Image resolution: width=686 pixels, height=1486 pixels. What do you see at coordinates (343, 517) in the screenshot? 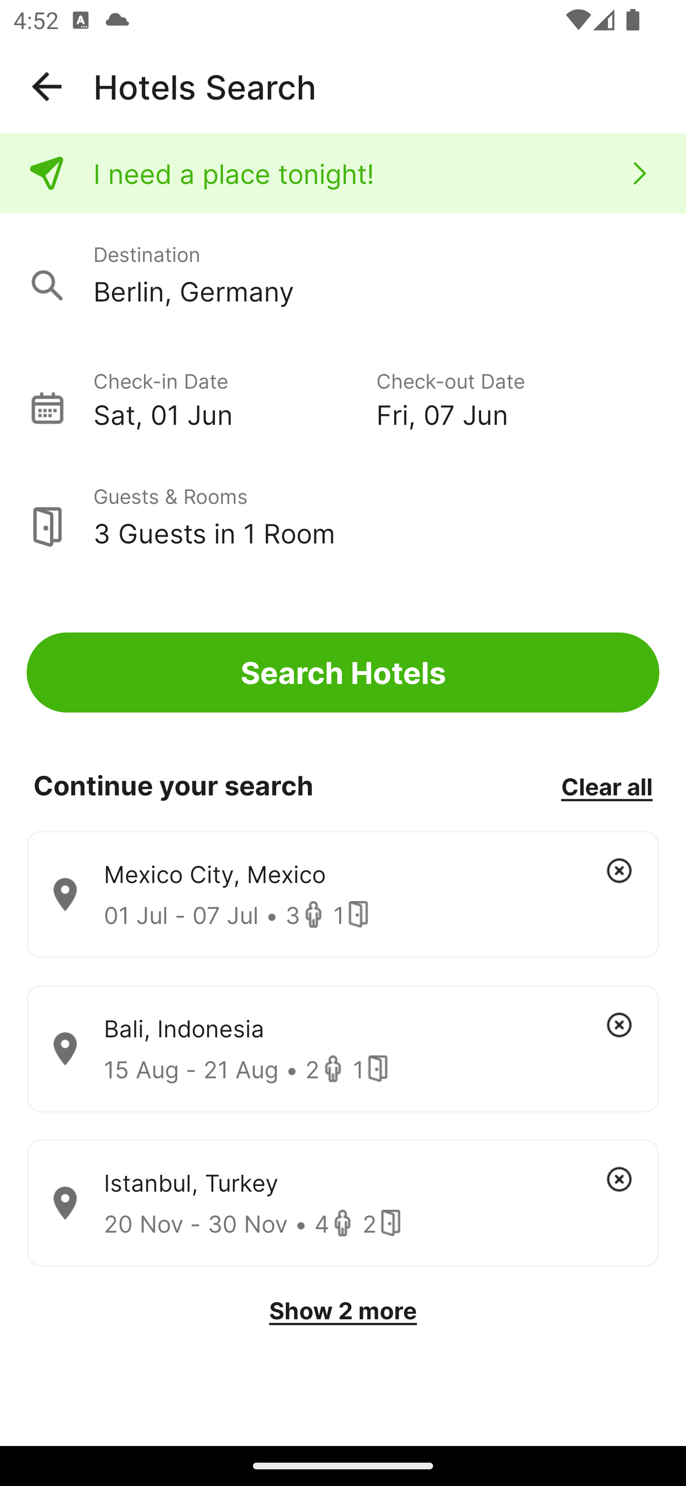
I see `Guests & Rooms 3 Guests in 1 Room` at bounding box center [343, 517].